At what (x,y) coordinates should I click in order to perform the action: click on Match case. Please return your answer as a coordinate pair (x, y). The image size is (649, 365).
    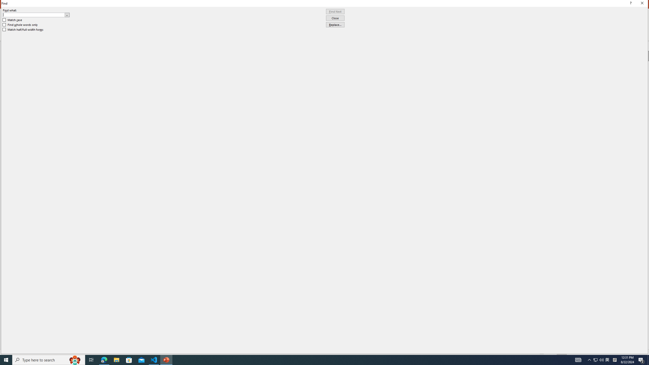
    Looking at the image, I should click on (13, 20).